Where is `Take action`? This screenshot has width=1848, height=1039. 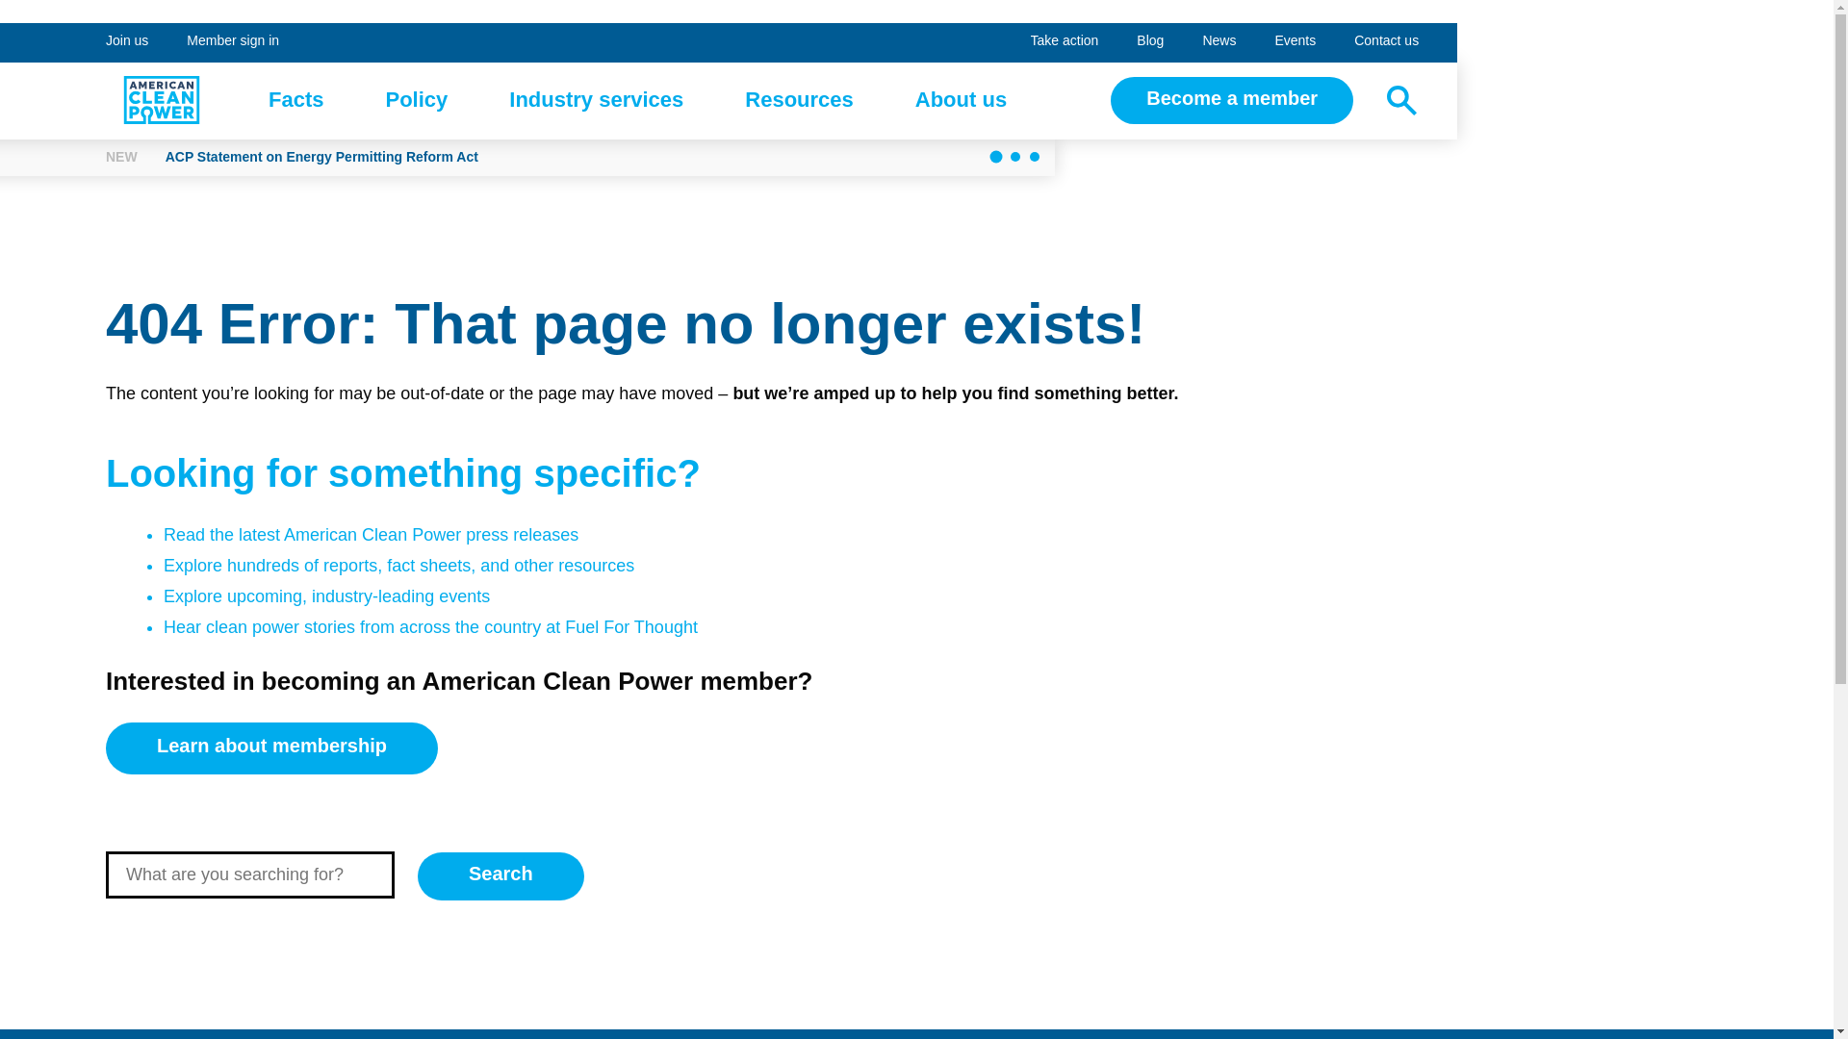
Take action is located at coordinates (127, 42).